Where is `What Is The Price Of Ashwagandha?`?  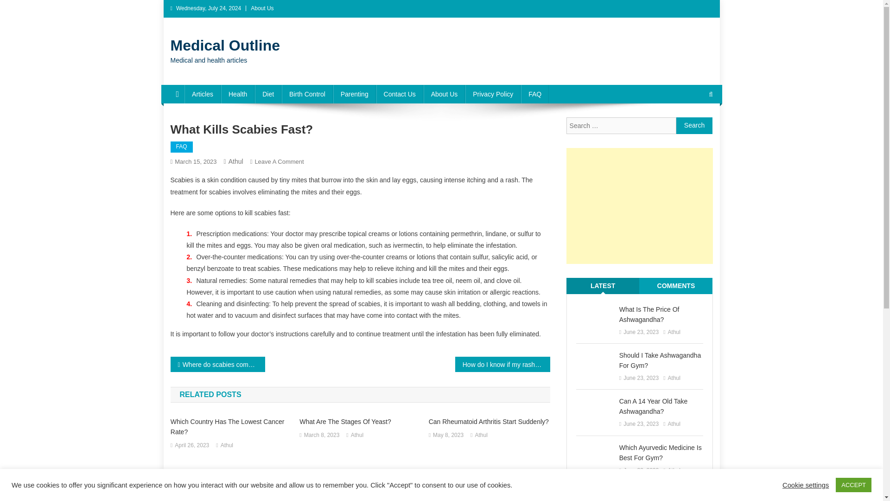 What Is The Price Of Ashwagandha? is located at coordinates (661, 314).